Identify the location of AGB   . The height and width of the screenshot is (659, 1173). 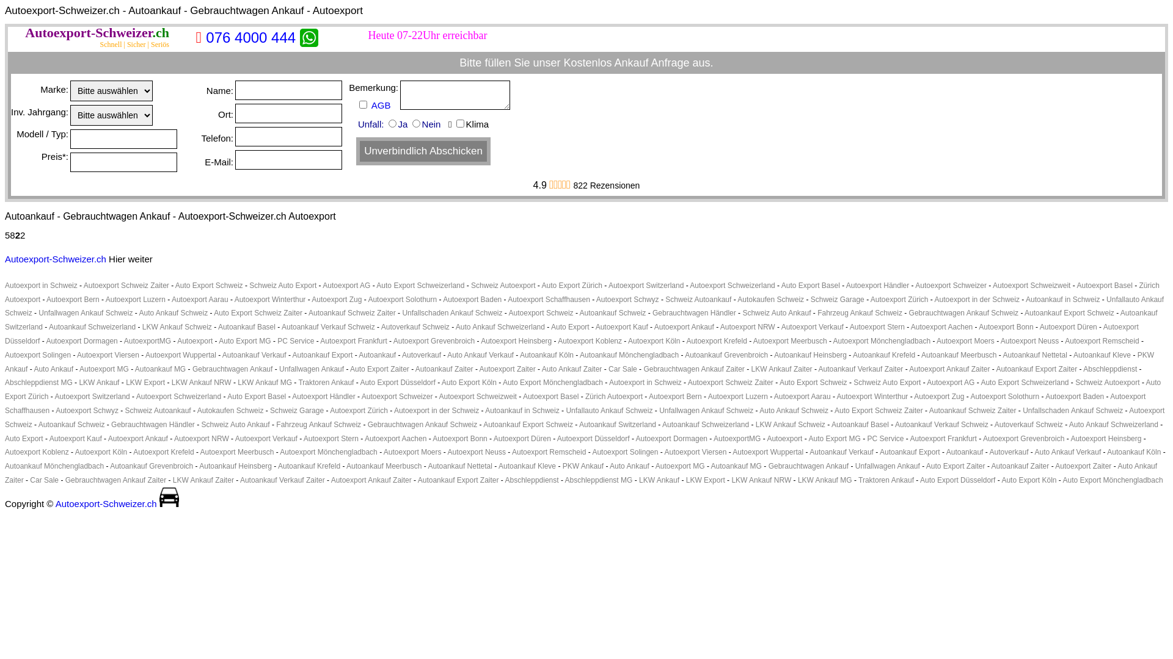
(384, 105).